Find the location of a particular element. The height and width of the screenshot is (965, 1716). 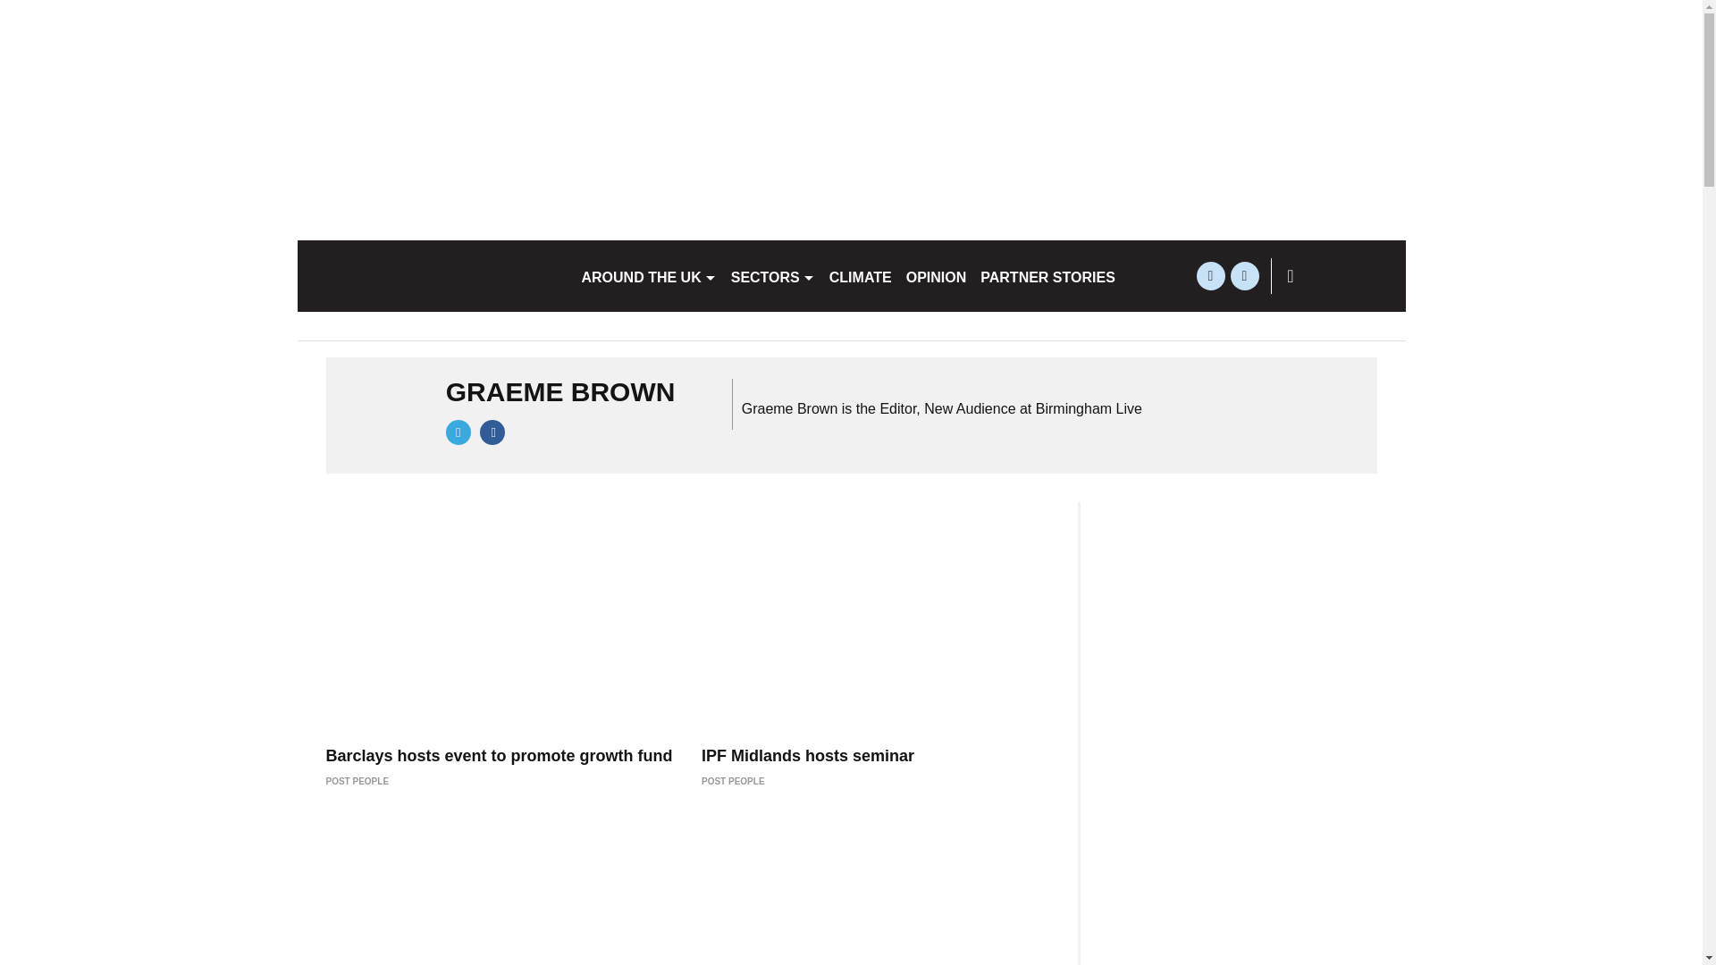

OPINION is located at coordinates (937, 275).